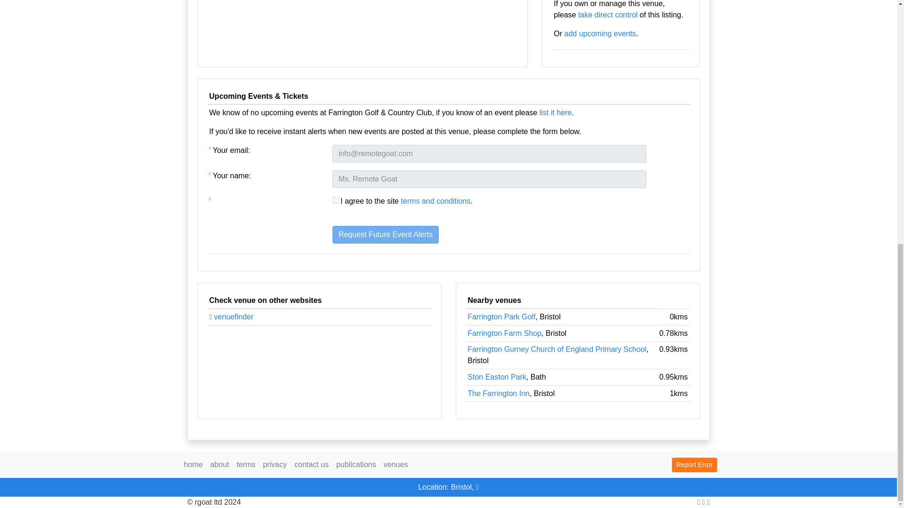 This screenshot has width=904, height=508. What do you see at coordinates (600, 33) in the screenshot?
I see `add upcoming events` at bounding box center [600, 33].